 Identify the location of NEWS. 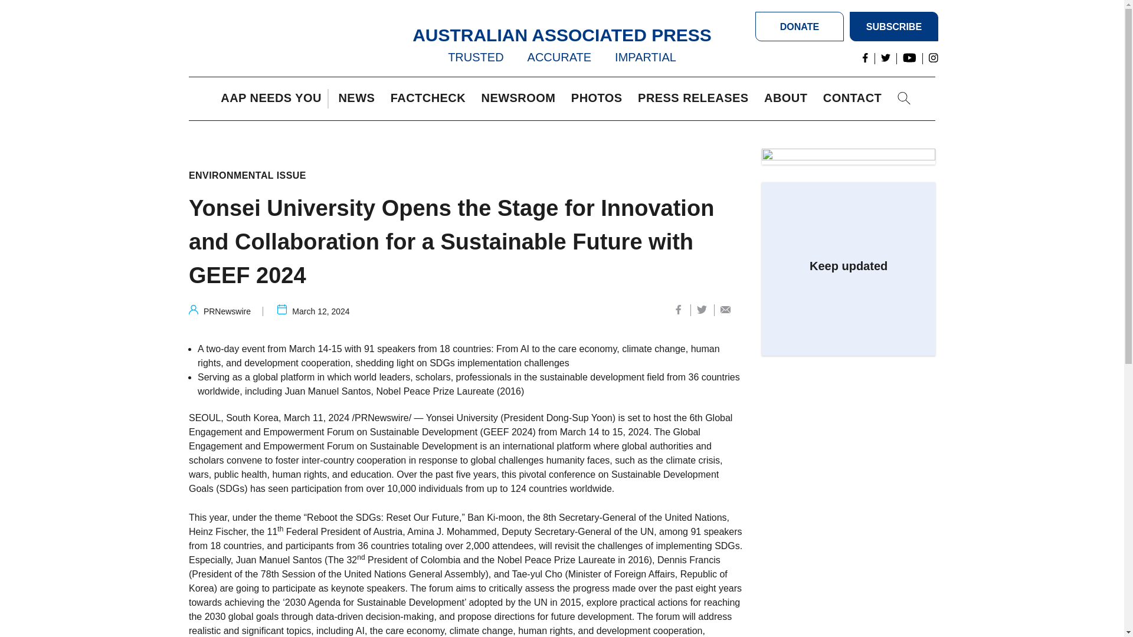
(359, 98).